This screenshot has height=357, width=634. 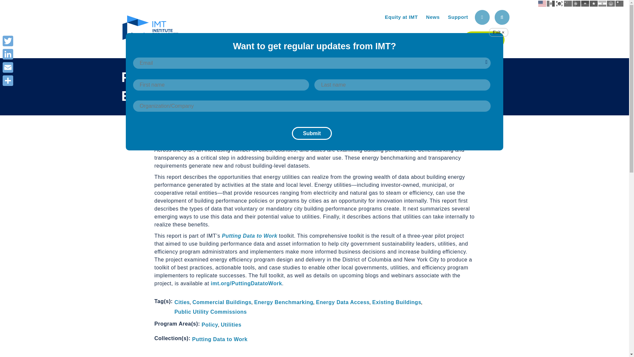 What do you see at coordinates (401, 17) in the screenshot?
I see `Equity at IMT` at bounding box center [401, 17].